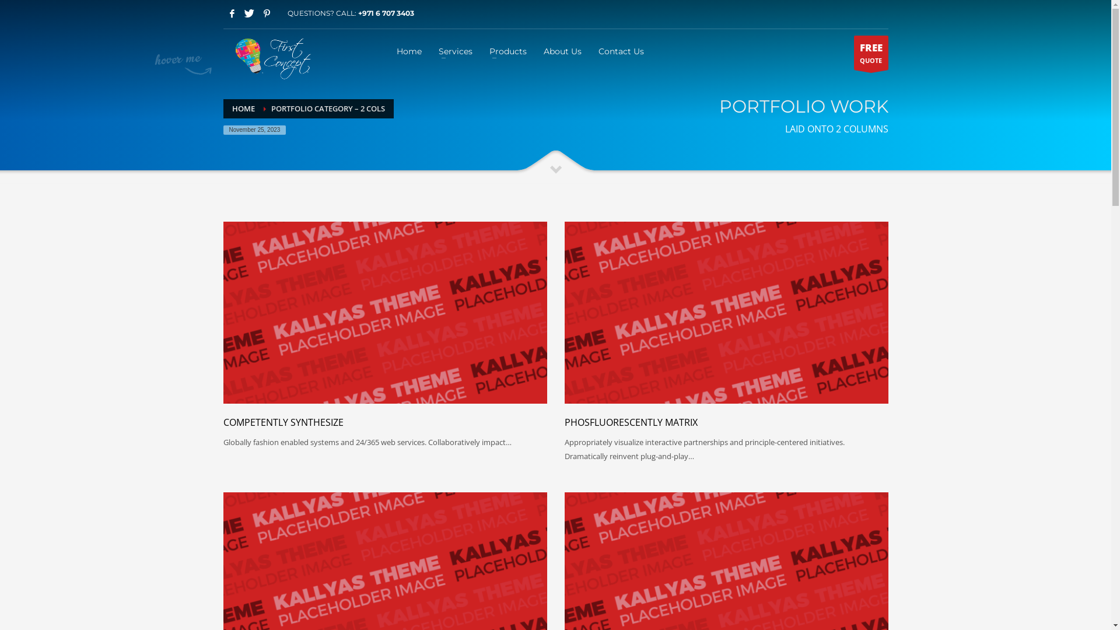  Describe the element at coordinates (244, 108) in the screenshot. I see `HOME` at that location.